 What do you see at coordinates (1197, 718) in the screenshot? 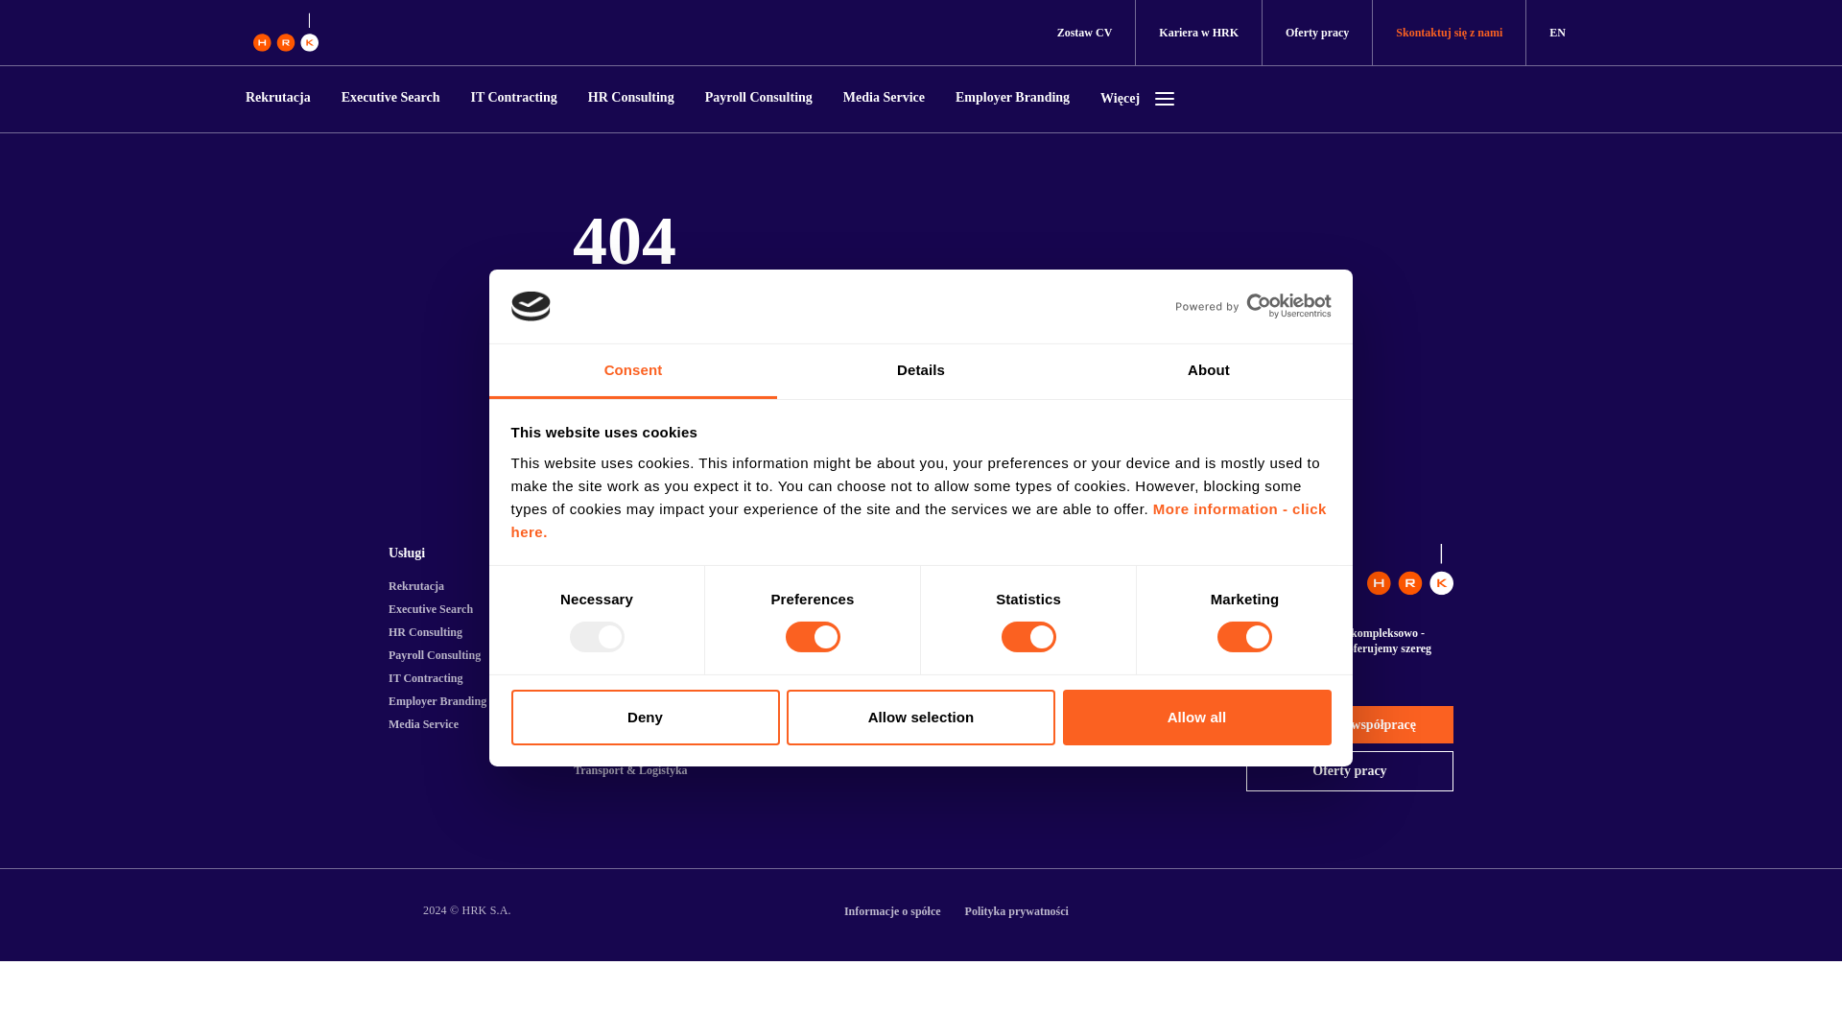
I see `Allow all` at bounding box center [1197, 718].